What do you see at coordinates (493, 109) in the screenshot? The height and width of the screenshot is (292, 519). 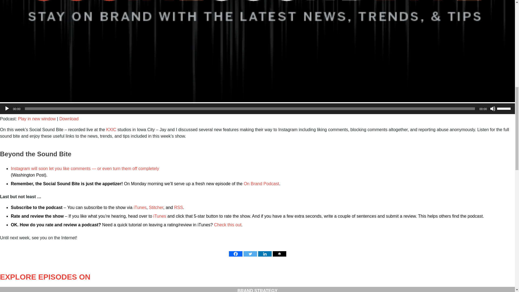 I see `Mute` at bounding box center [493, 109].